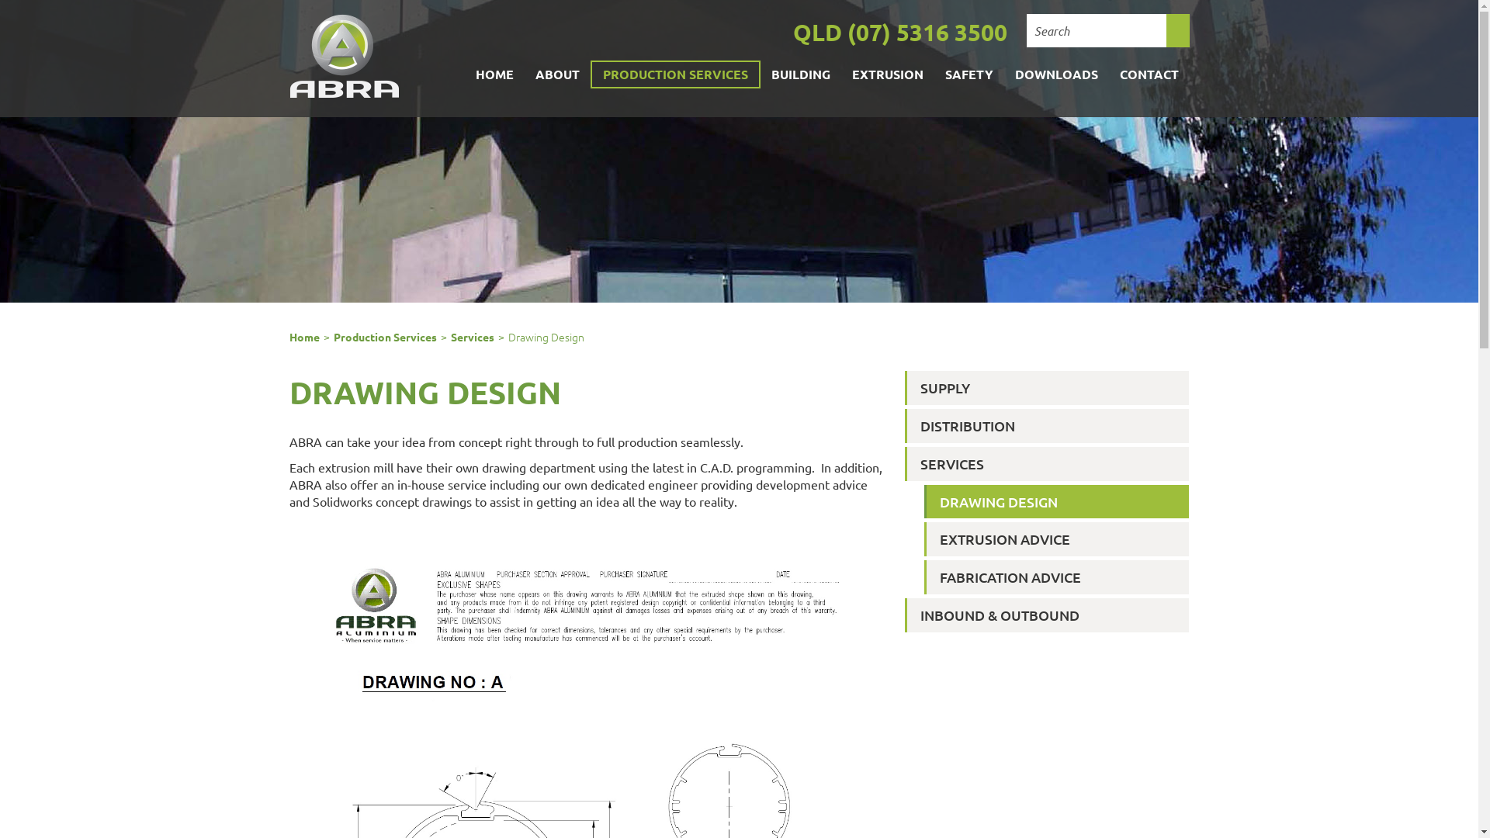 The height and width of the screenshot is (838, 1490). I want to click on SAFETY, so click(969, 74).